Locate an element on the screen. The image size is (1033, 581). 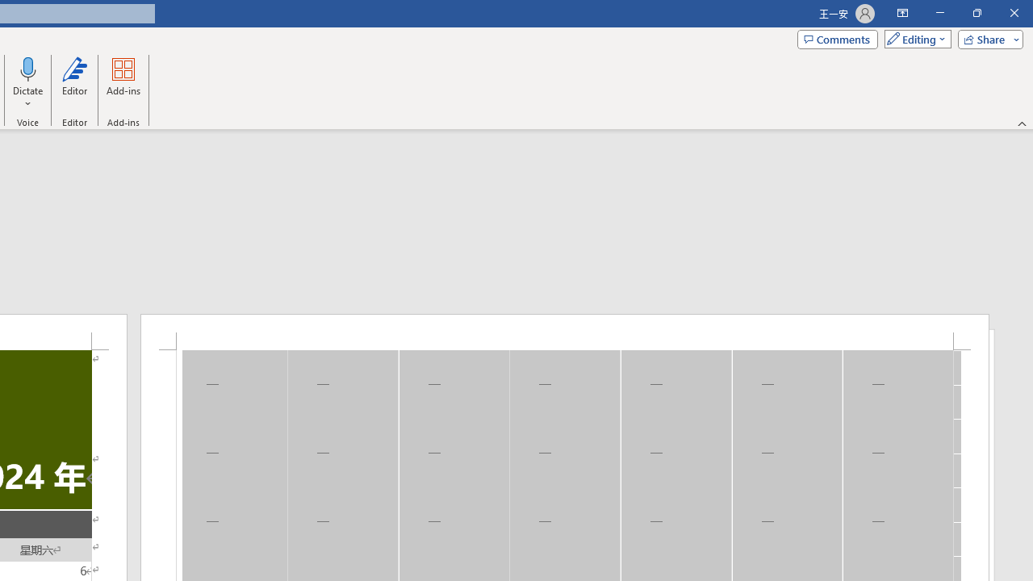
Editor is located at coordinates (74, 82).